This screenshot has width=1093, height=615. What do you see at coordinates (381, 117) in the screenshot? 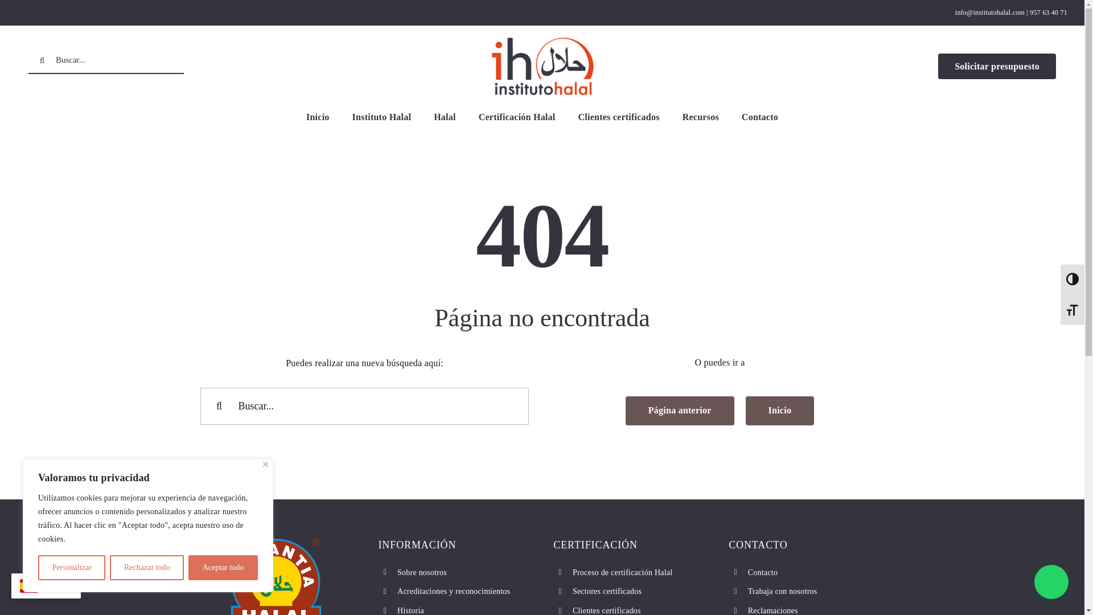
I see `Instituto Halal` at bounding box center [381, 117].